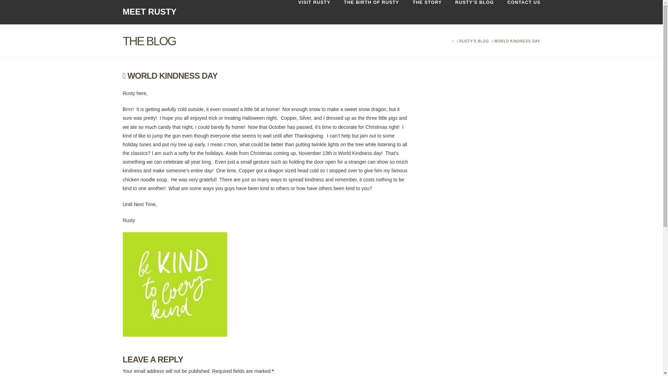  I want to click on You Are Here, so click(517, 41).